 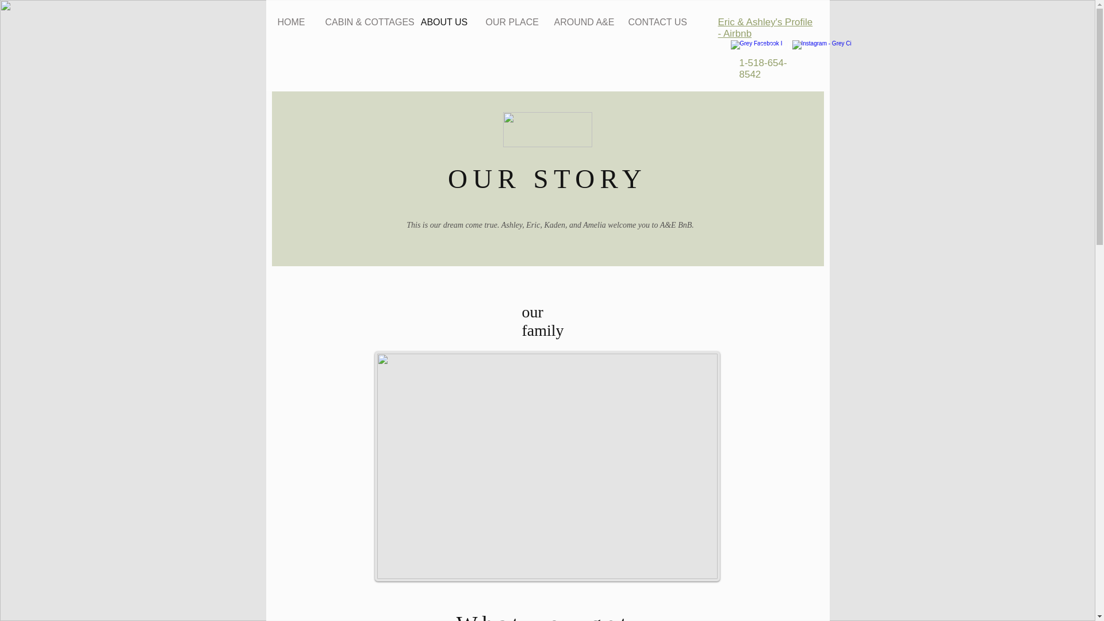 What do you see at coordinates (509, 22) in the screenshot?
I see `OUR PLACE` at bounding box center [509, 22].